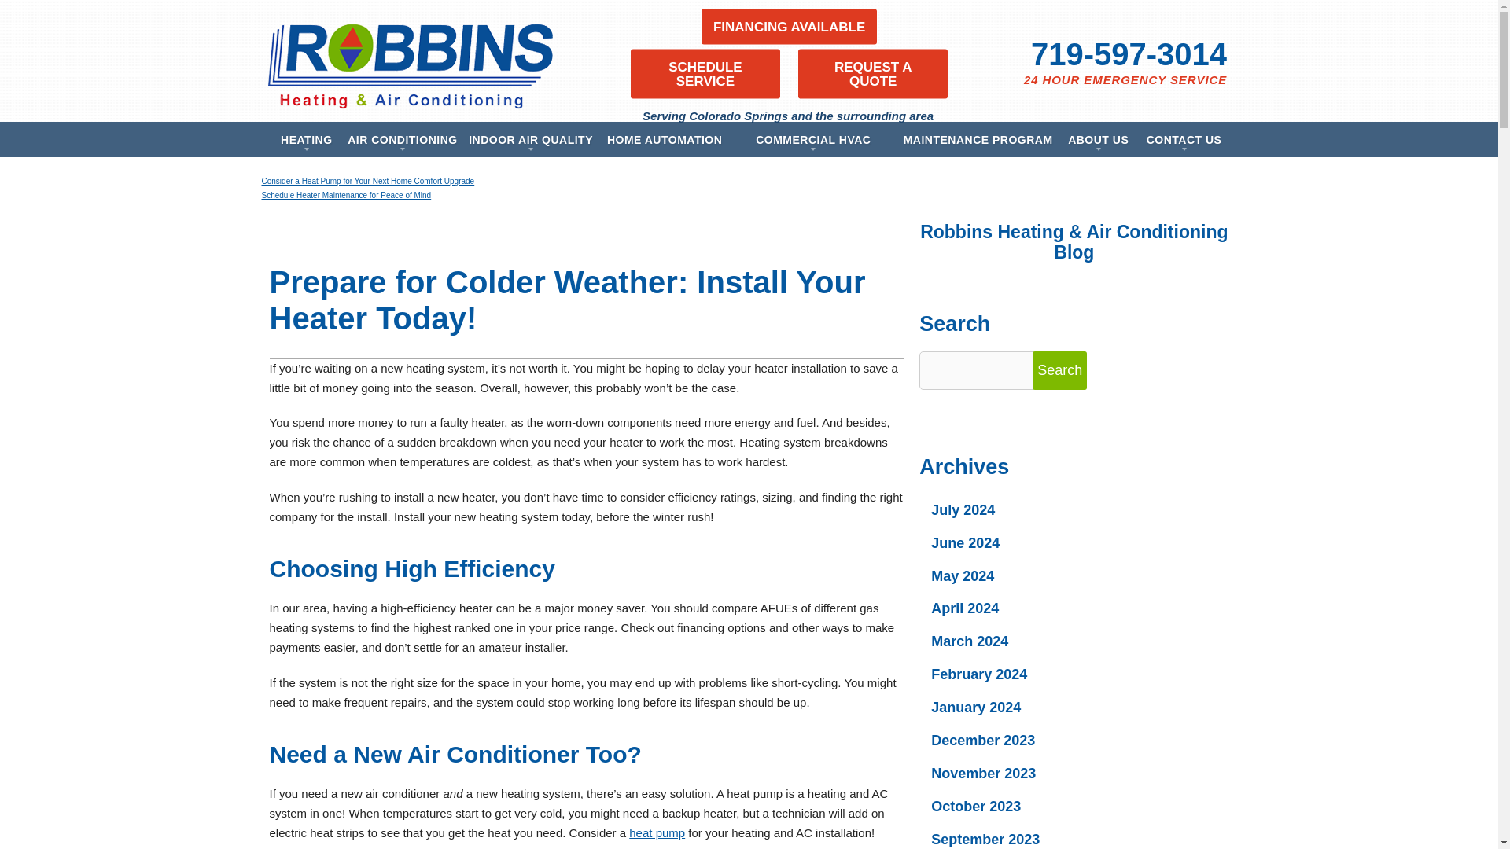  What do you see at coordinates (873, 73) in the screenshot?
I see `REQUEST A QUOTE` at bounding box center [873, 73].